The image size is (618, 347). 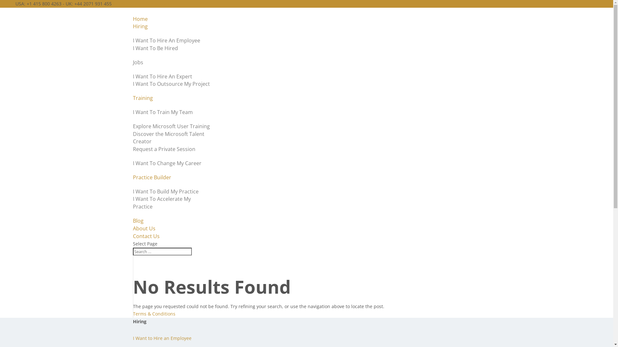 What do you see at coordinates (155, 48) in the screenshot?
I see `I Want To Be Hired` at bounding box center [155, 48].